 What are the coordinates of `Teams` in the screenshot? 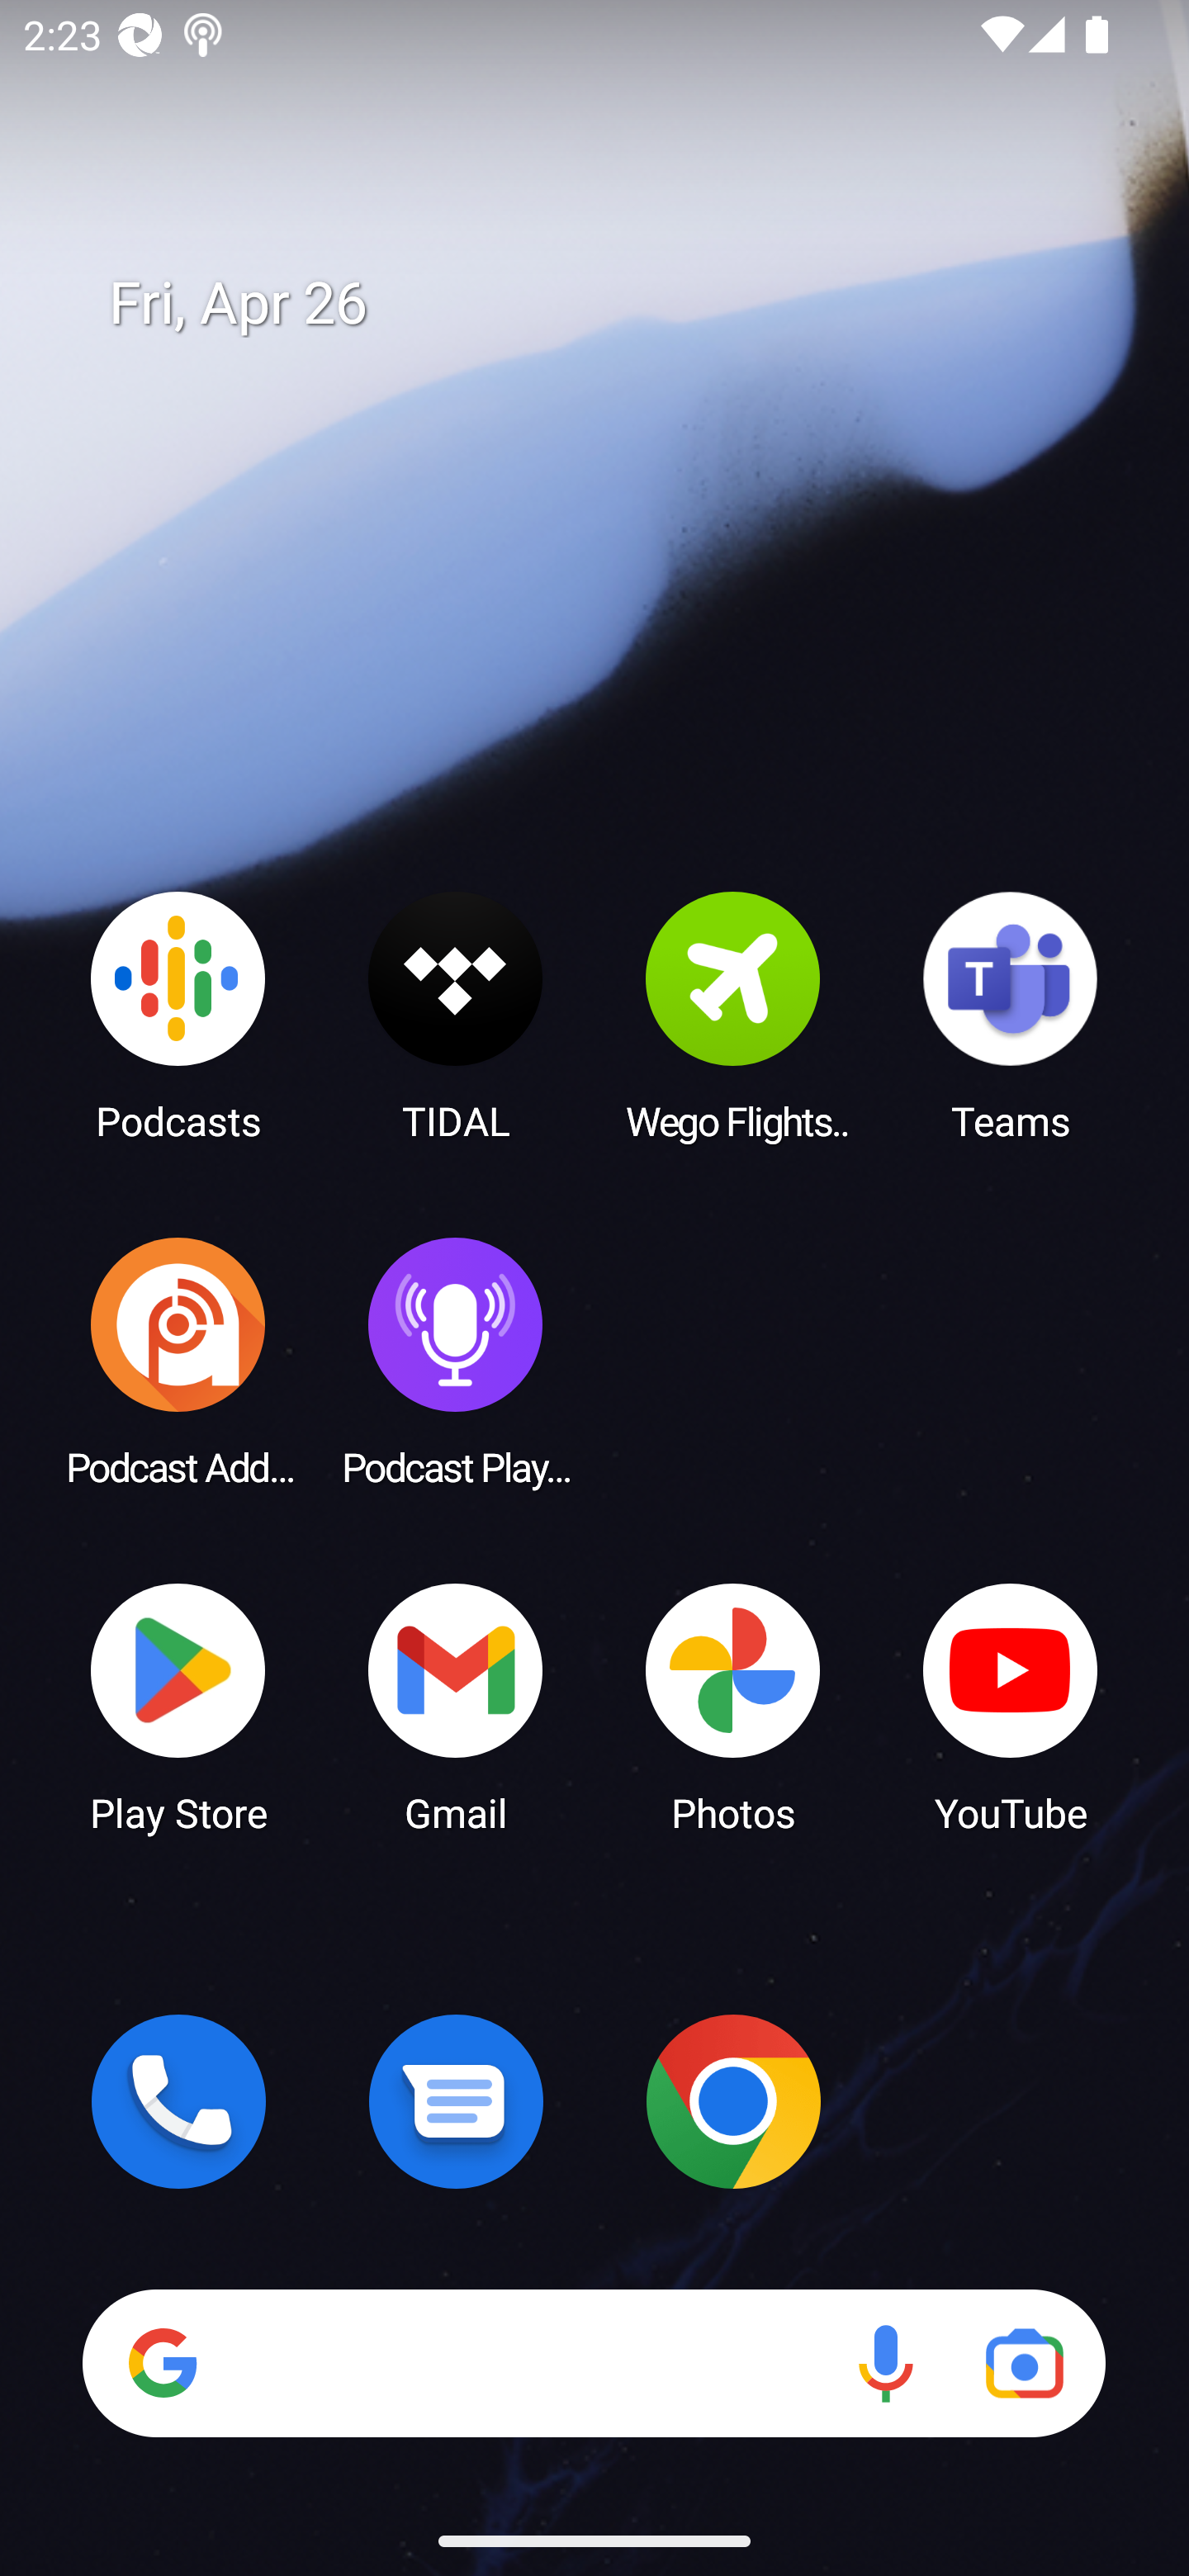 It's located at (1011, 1015).